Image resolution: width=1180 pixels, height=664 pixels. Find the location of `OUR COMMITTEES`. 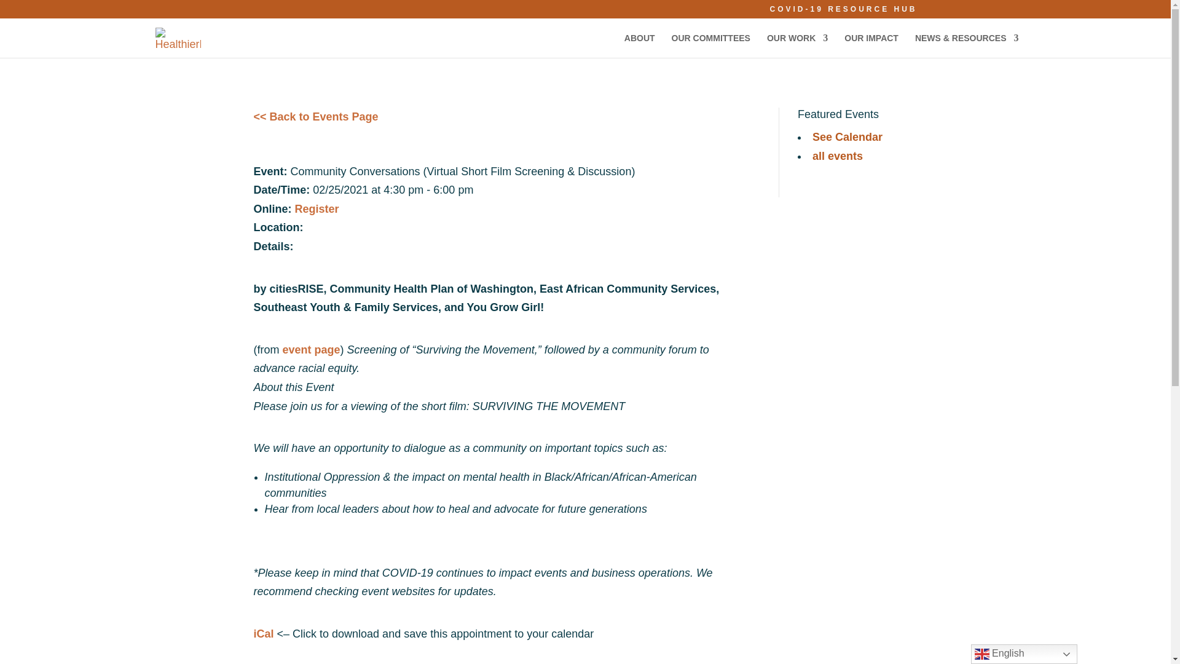

OUR COMMITTEES is located at coordinates (710, 45).